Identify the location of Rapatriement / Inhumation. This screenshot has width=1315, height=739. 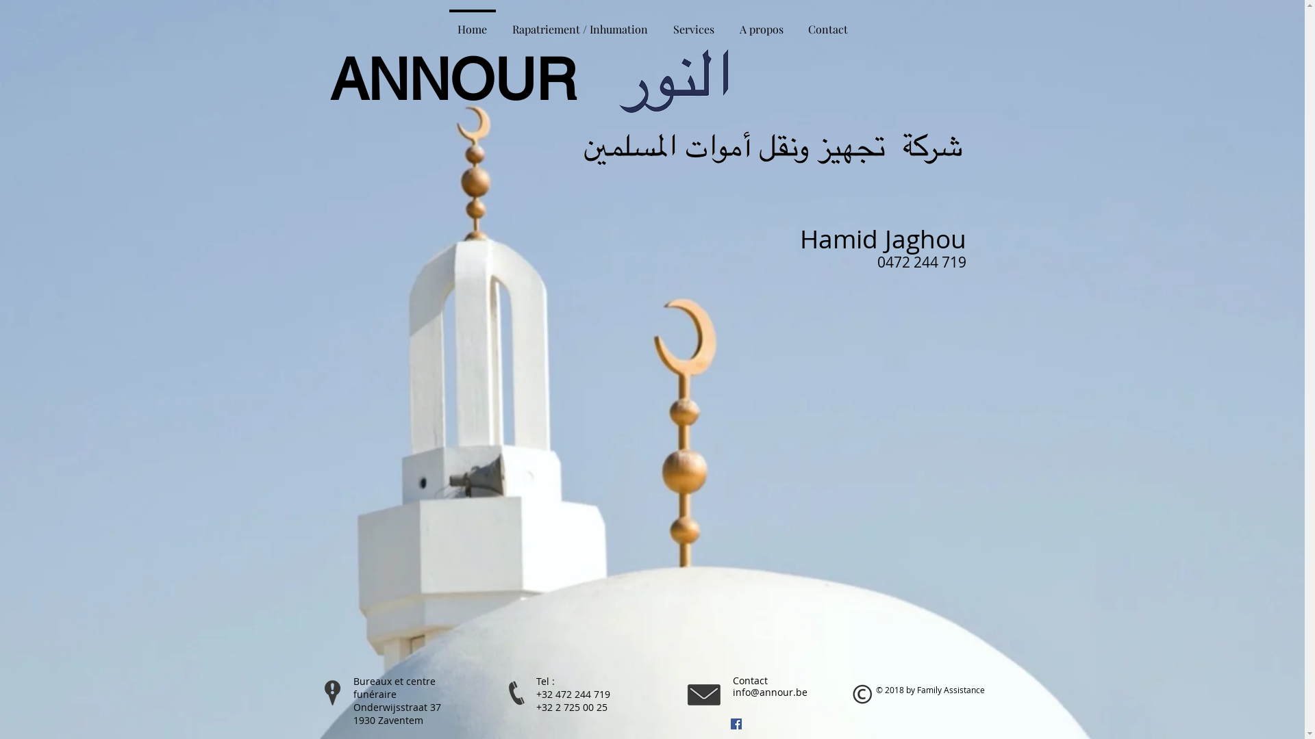
(580, 23).